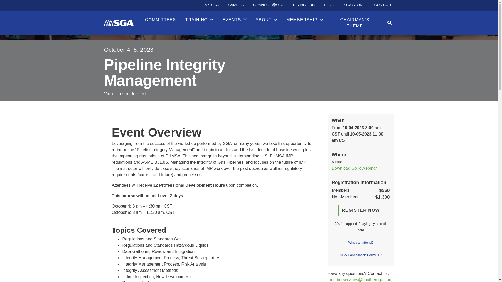  What do you see at coordinates (236, 5) in the screenshot?
I see `CAMPUS` at bounding box center [236, 5].